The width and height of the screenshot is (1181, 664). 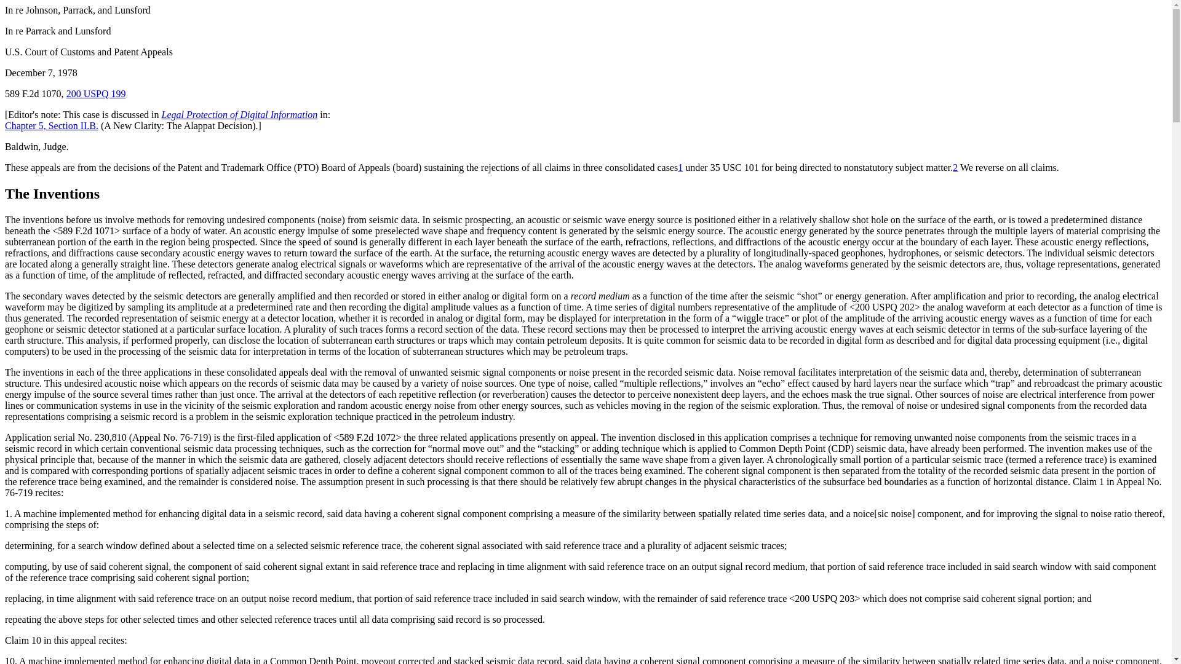 What do you see at coordinates (240, 114) in the screenshot?
I see `Legal Protection of Digital Information` at bounding box center [240, 114].